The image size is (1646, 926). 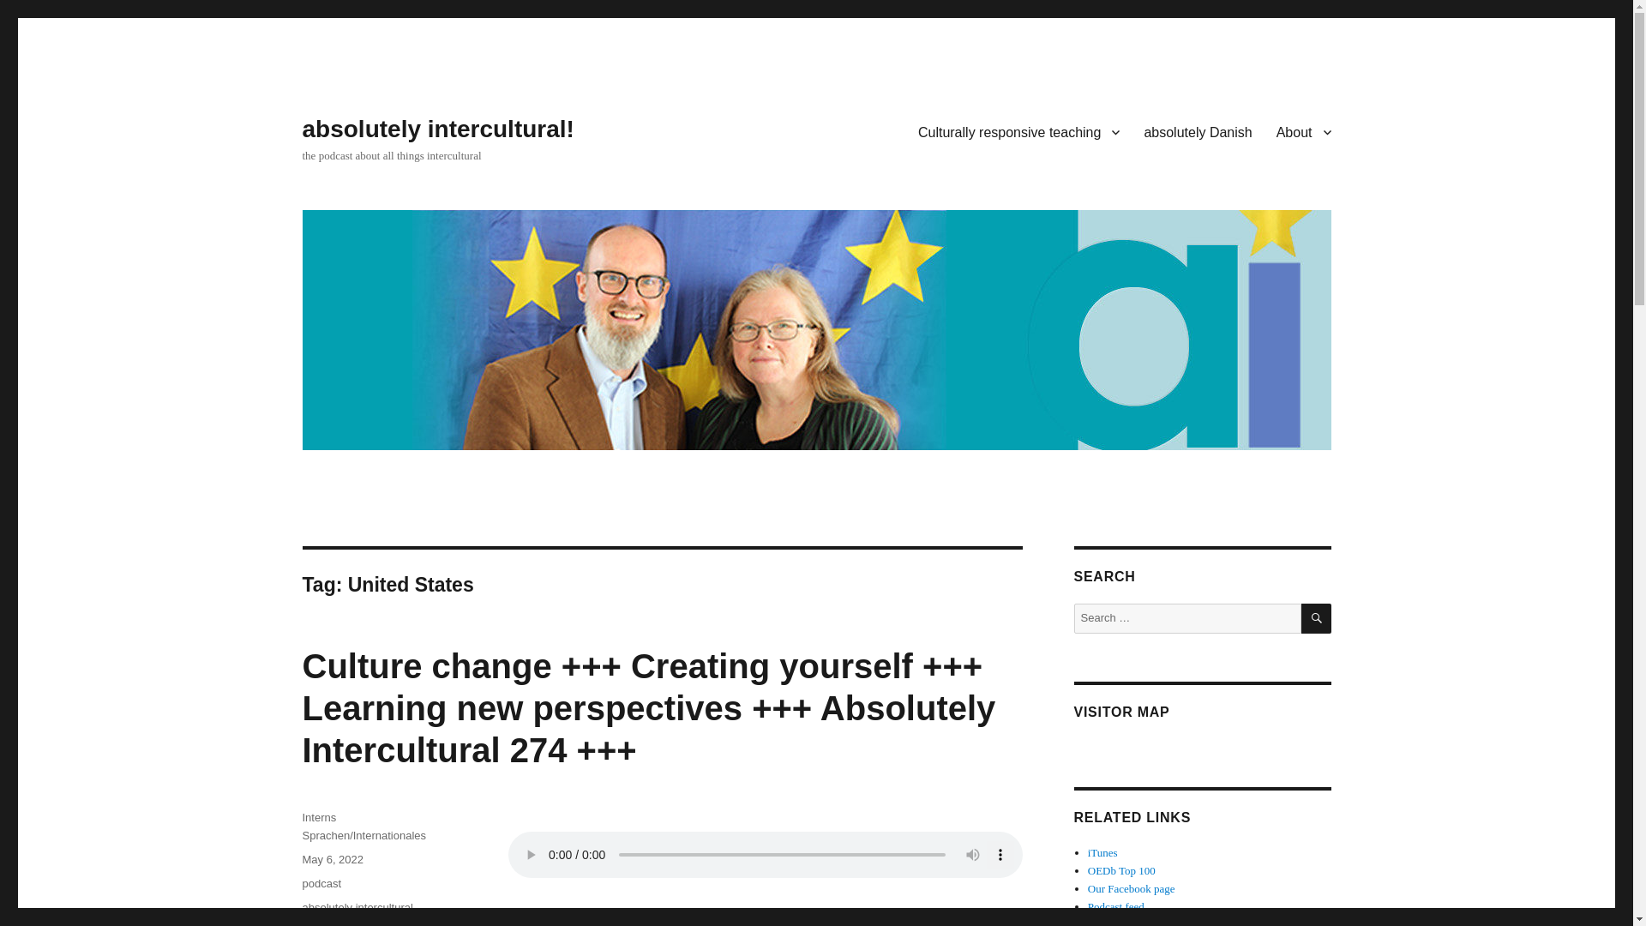 I want to click on podcast, so click(x=321, y=883).